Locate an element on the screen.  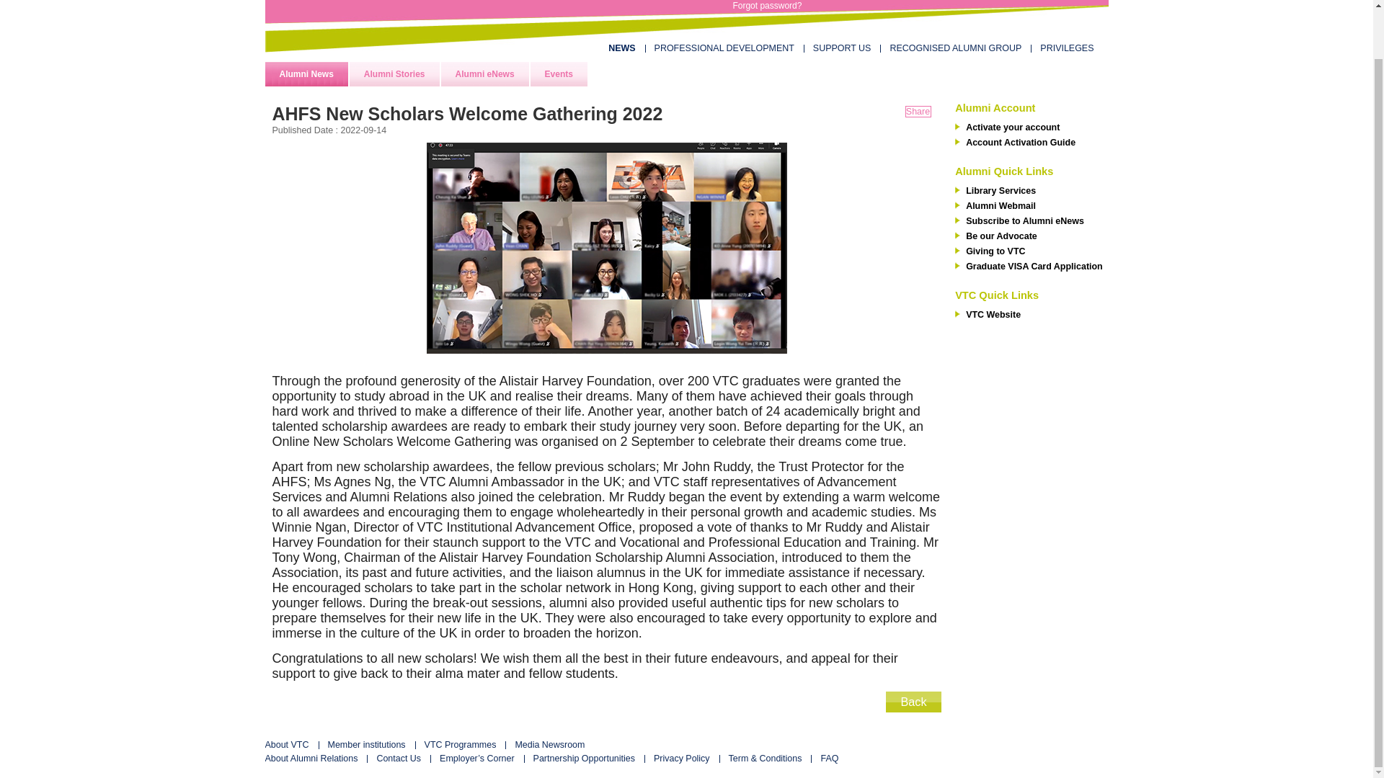
Back is located at coordinates (913, 706).